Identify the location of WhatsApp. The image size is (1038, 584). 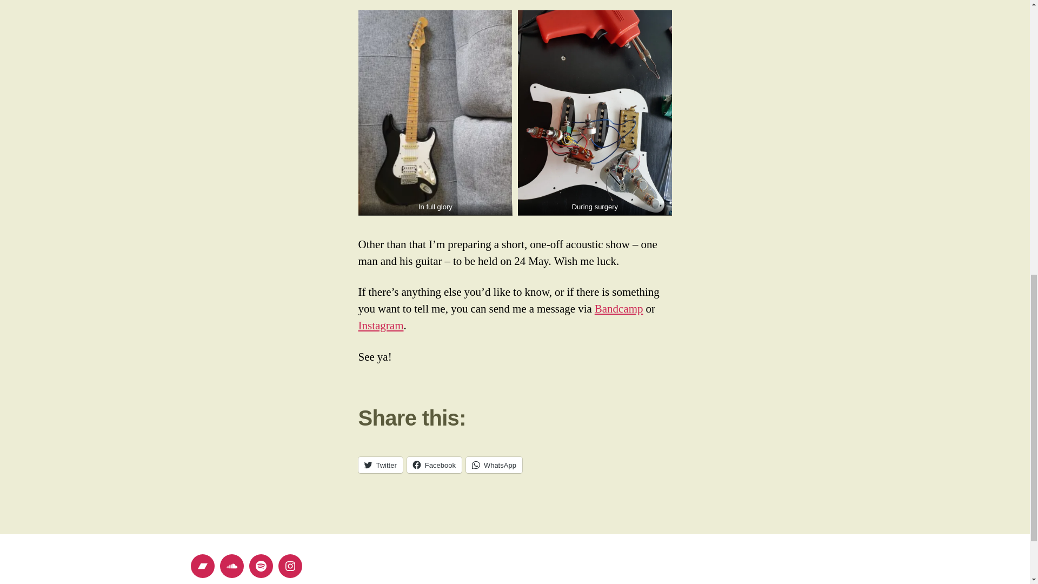
(494, 464).